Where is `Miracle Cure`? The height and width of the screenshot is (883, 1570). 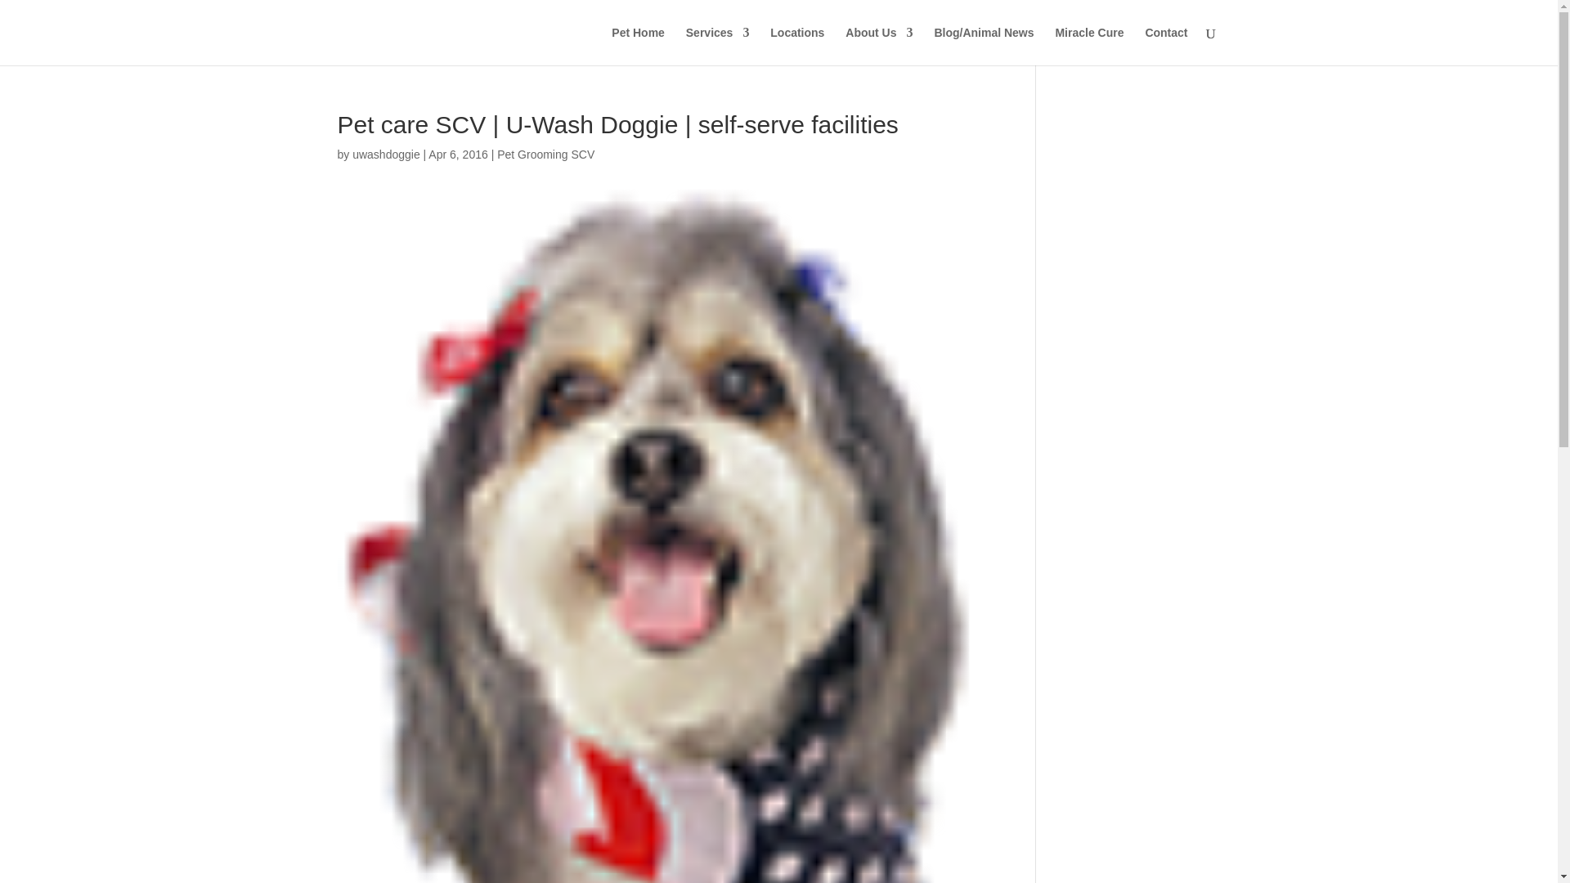 Miracle Cure is located at coordinates (1089, 46).